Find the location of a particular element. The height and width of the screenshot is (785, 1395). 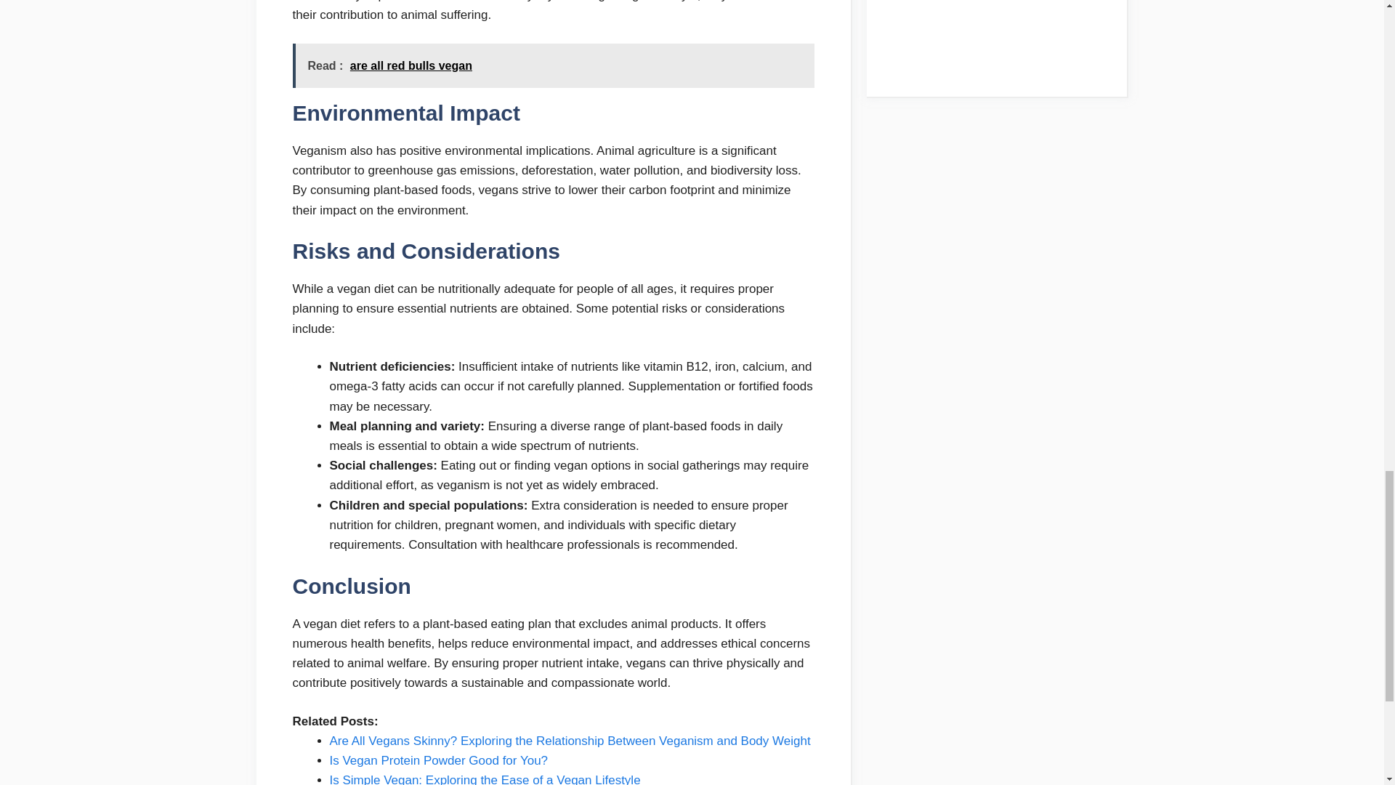

Is Simple Vegan: Exploring the Ease of a Vegan Lifestyle is located at coordinates (485, 779).